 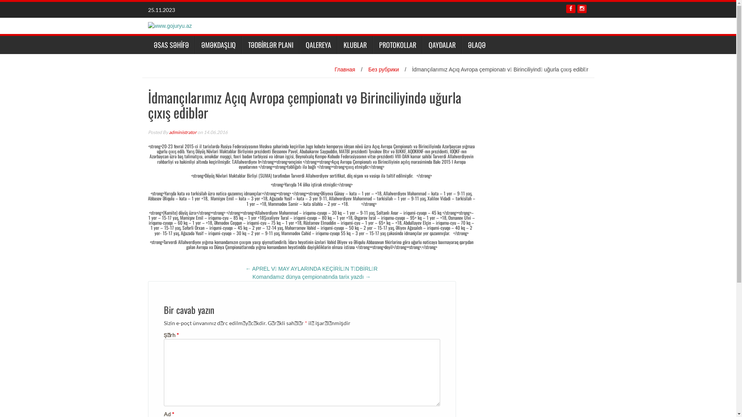 I want to click on PROTOKOLLAR, so click(x=397, y=45).